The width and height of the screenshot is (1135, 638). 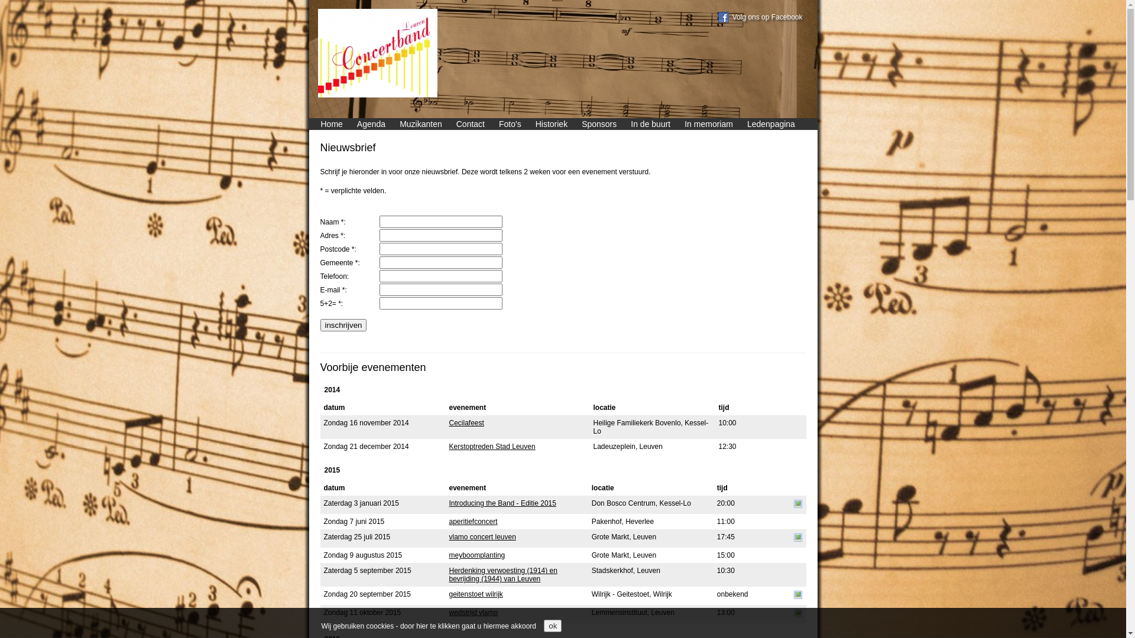 What do you see at coordinates (331, 124) in the screenshot?
I see `Home` at bounding box center [331, 124].